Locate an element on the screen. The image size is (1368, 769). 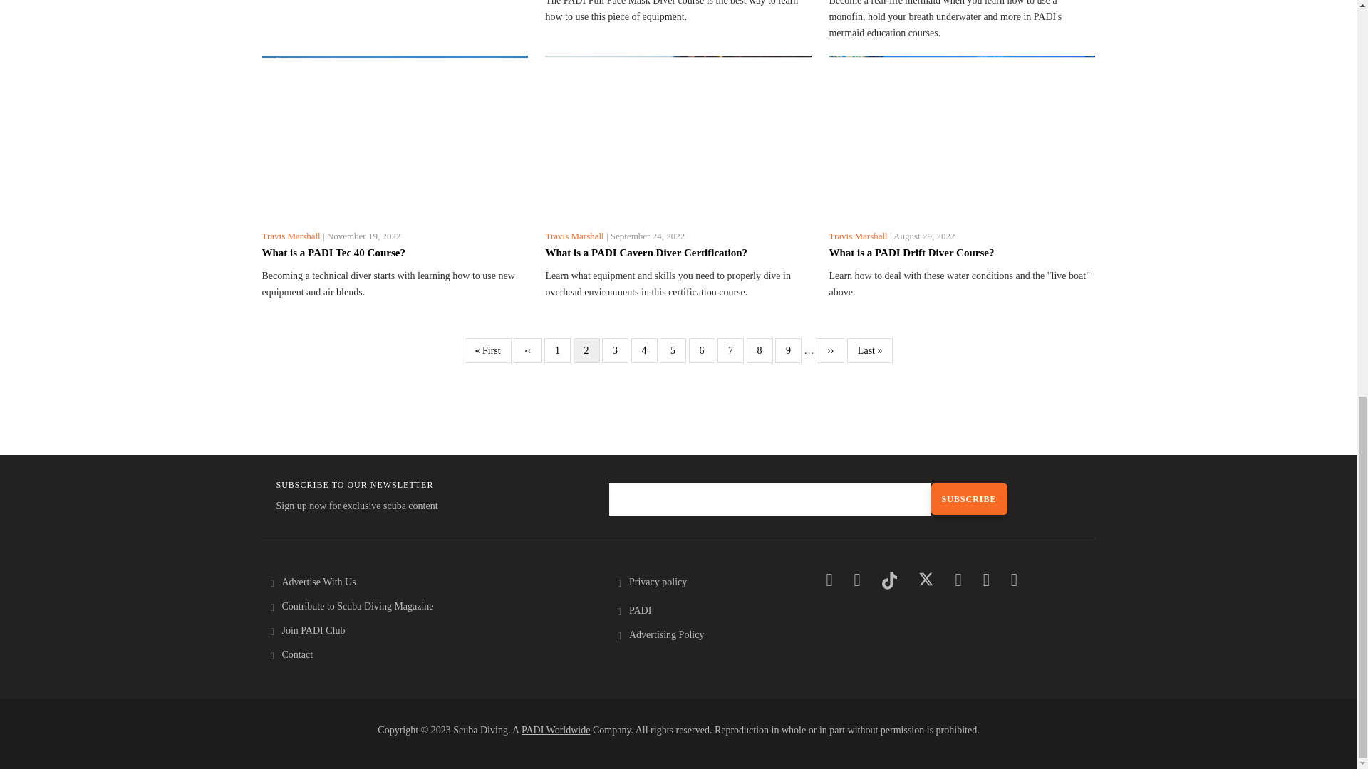
Go to next page is located at coordinates (830, 350).